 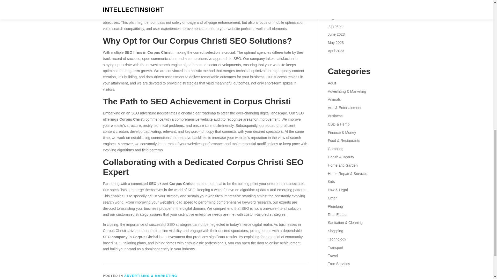 What do you see at coordinates (335, 149) in the screenshot?
I see `Gambling` at bounding box center [335, 149].